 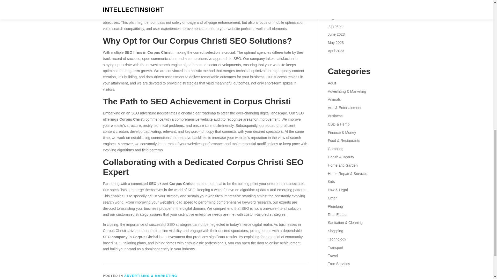 What do you see at coordinates (335, 149) in the screenshot?
I see `Gambling` at bounding box center [335, 149].